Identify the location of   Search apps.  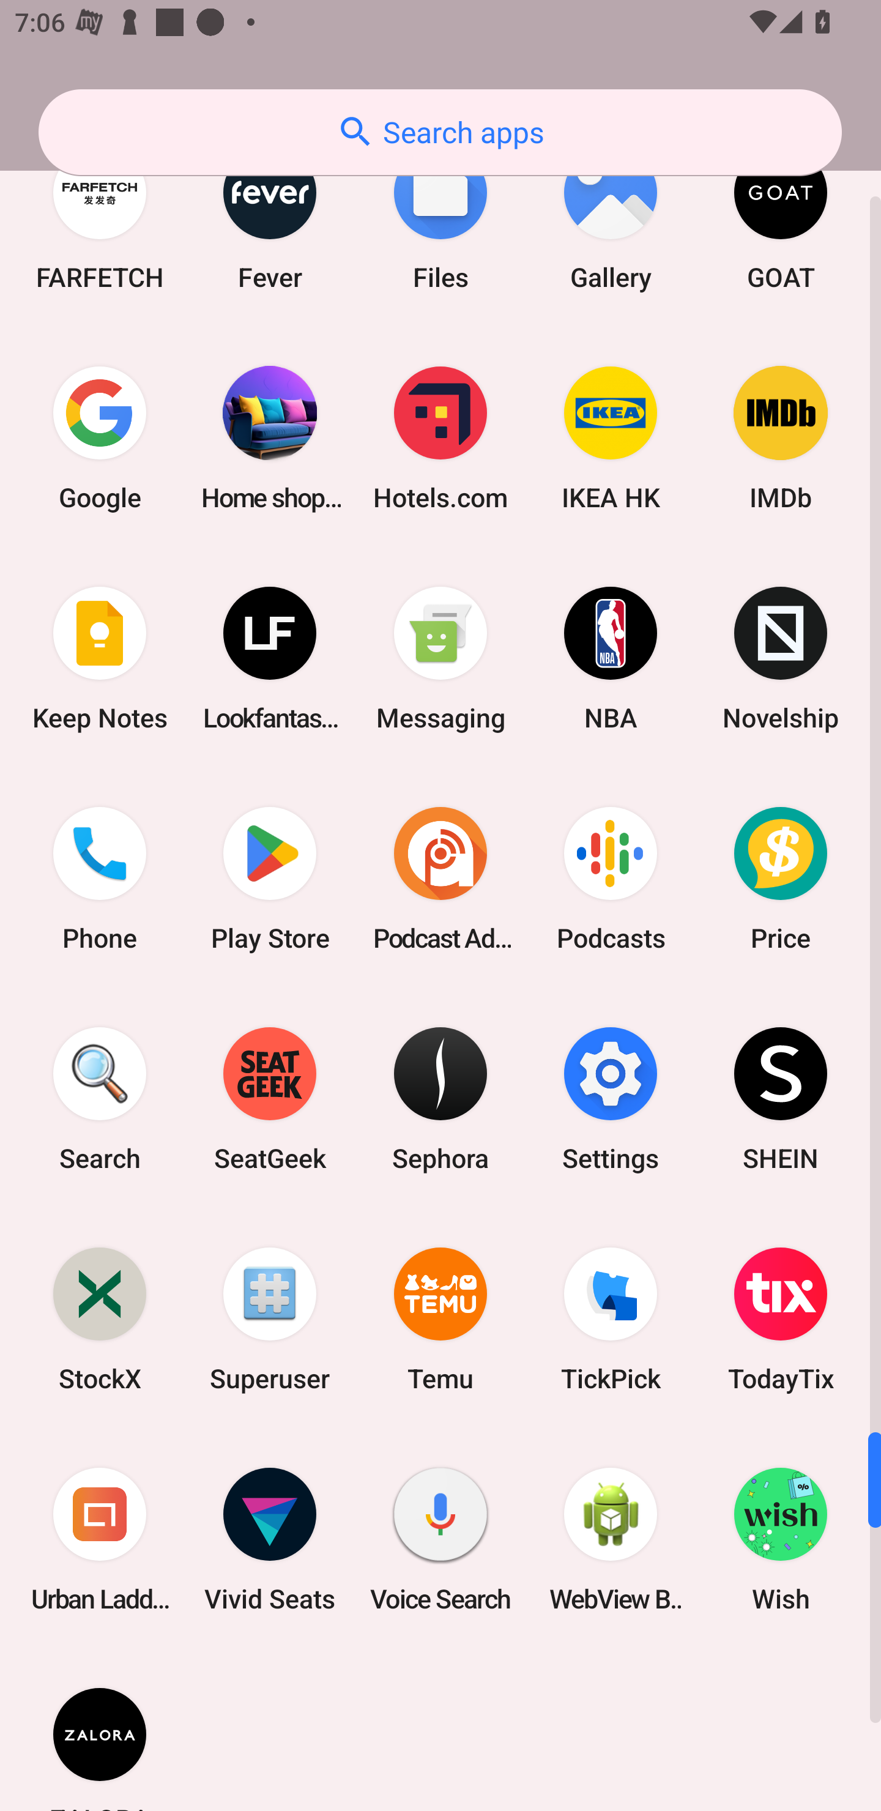
(440, 132).